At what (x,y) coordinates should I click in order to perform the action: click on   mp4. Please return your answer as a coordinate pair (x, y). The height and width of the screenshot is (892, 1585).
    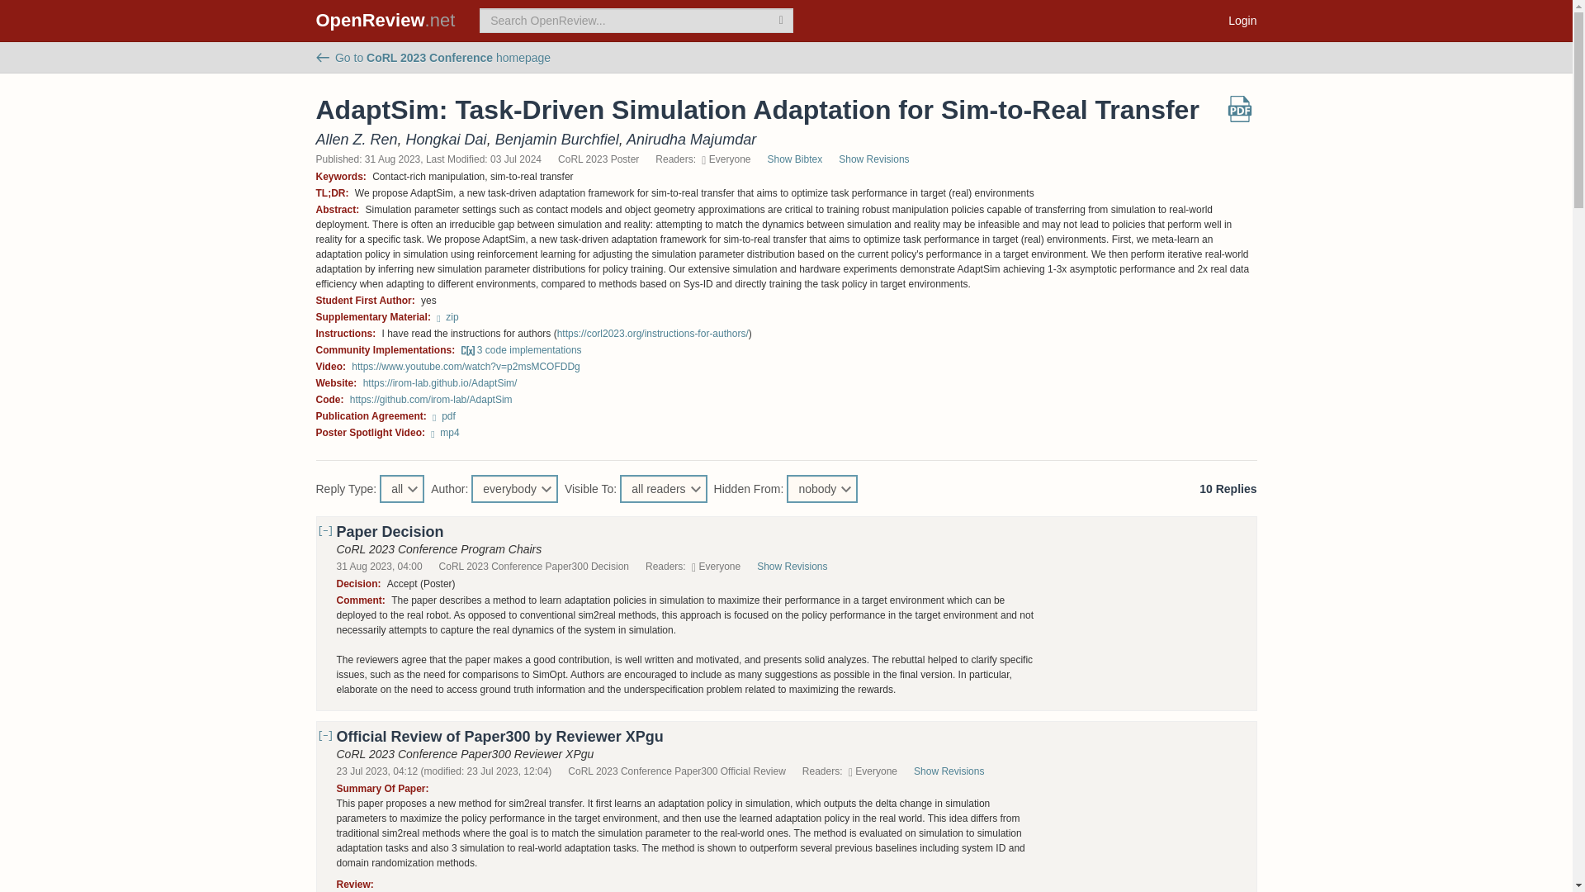
    Looking at the image, I should click on (445, 433).